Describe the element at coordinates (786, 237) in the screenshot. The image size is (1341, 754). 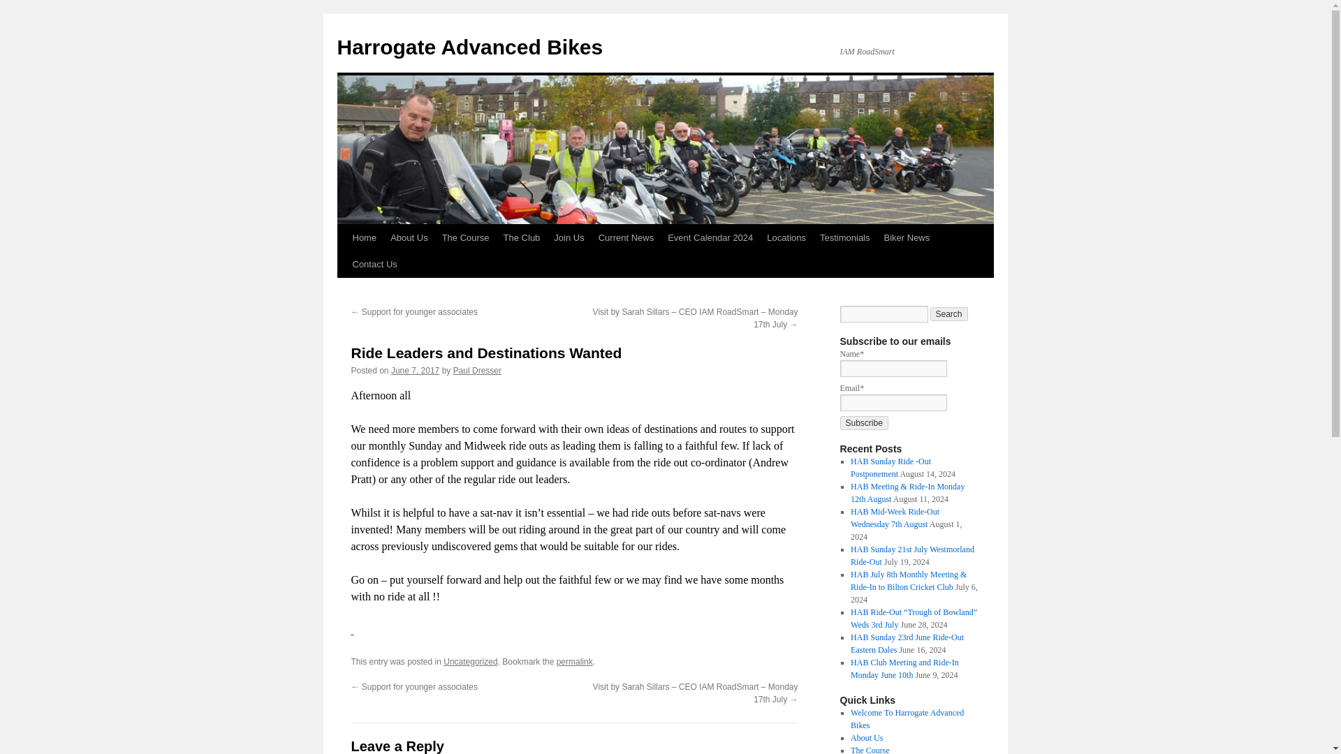
I see `Locations` at that location.